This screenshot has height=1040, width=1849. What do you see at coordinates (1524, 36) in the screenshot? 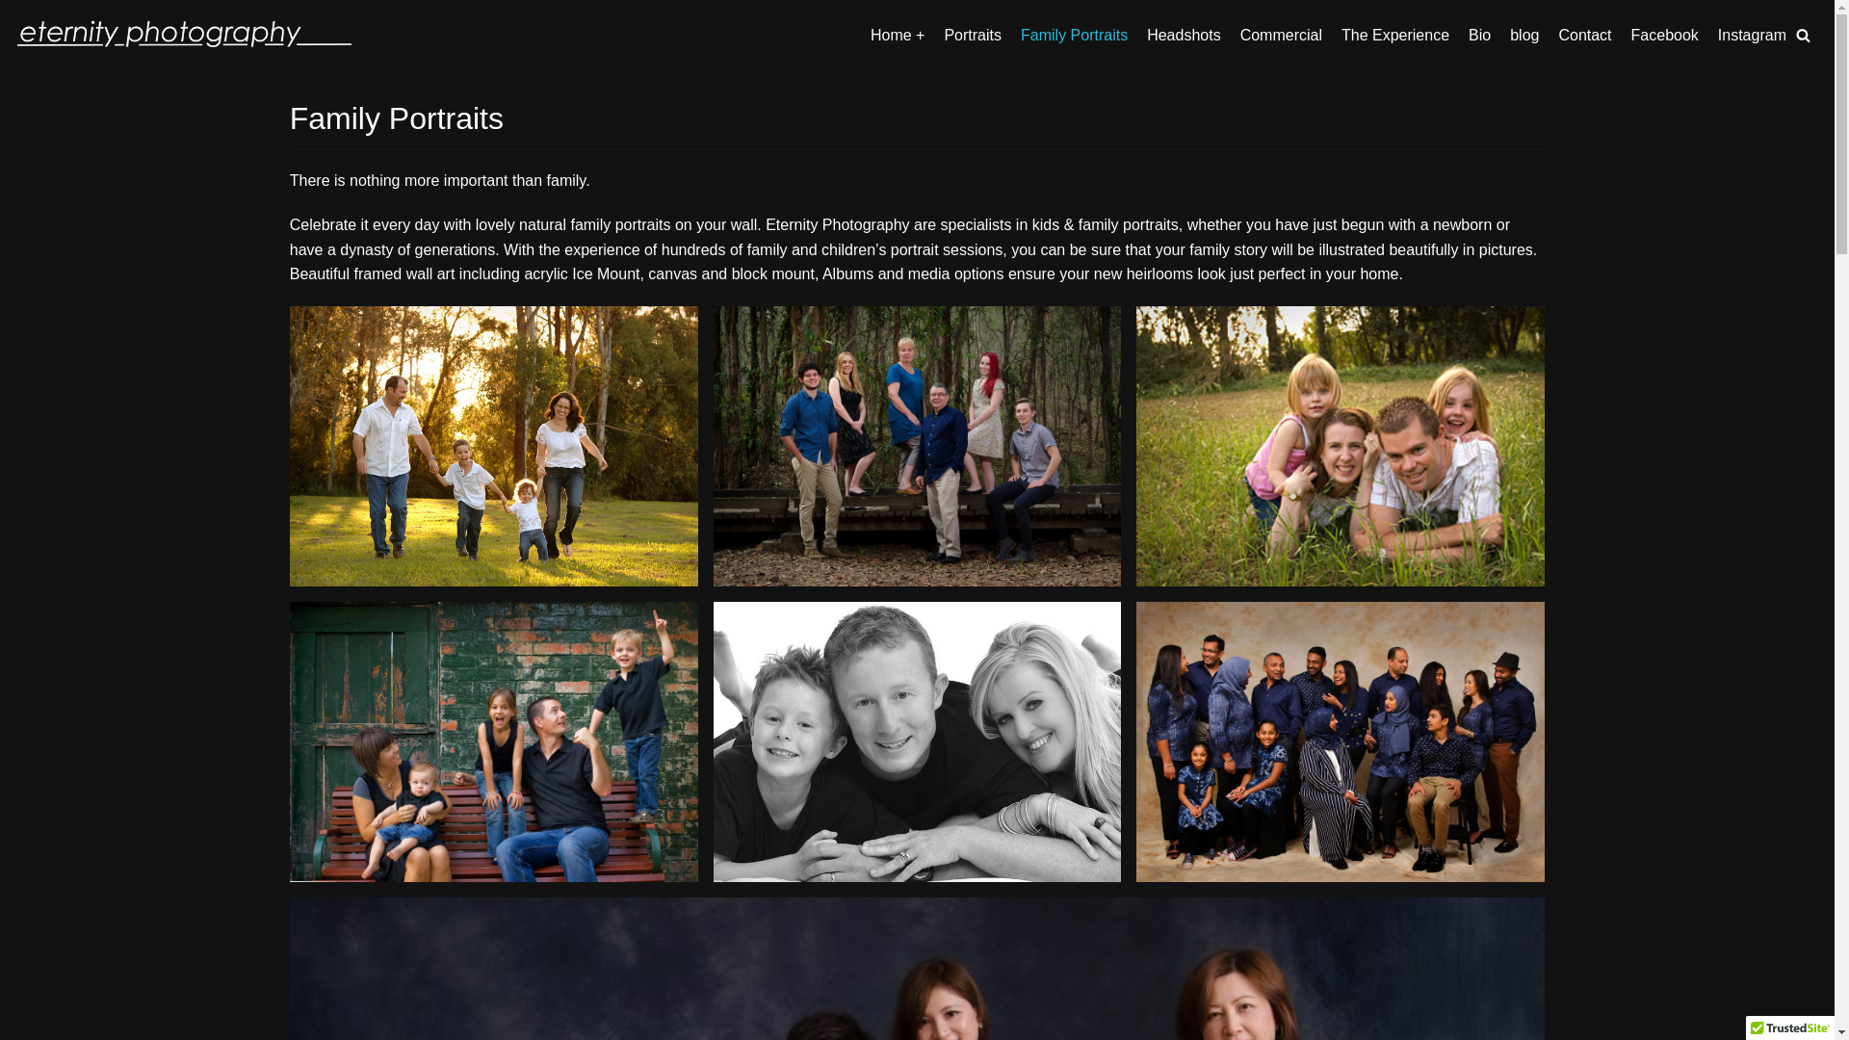
I see `blog` at bounding box center [1524, 36].